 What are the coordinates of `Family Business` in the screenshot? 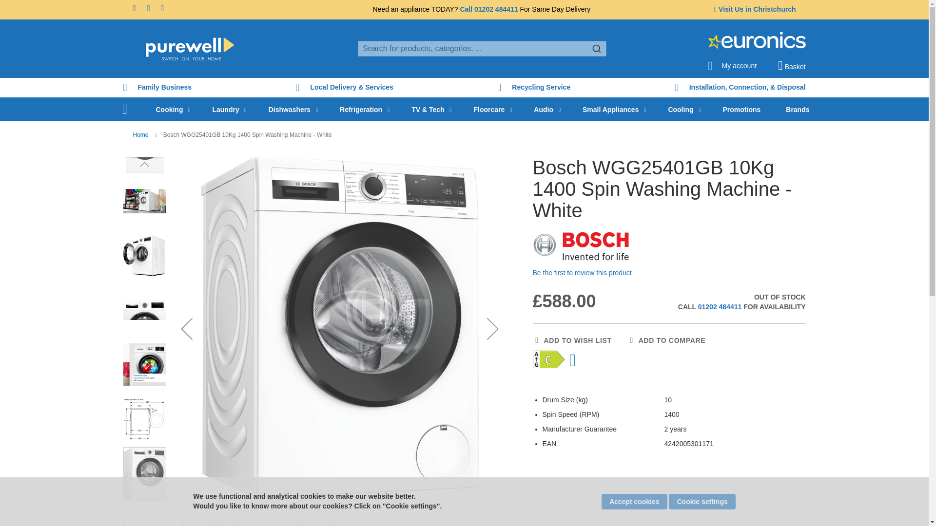 It's located at (157, 88).